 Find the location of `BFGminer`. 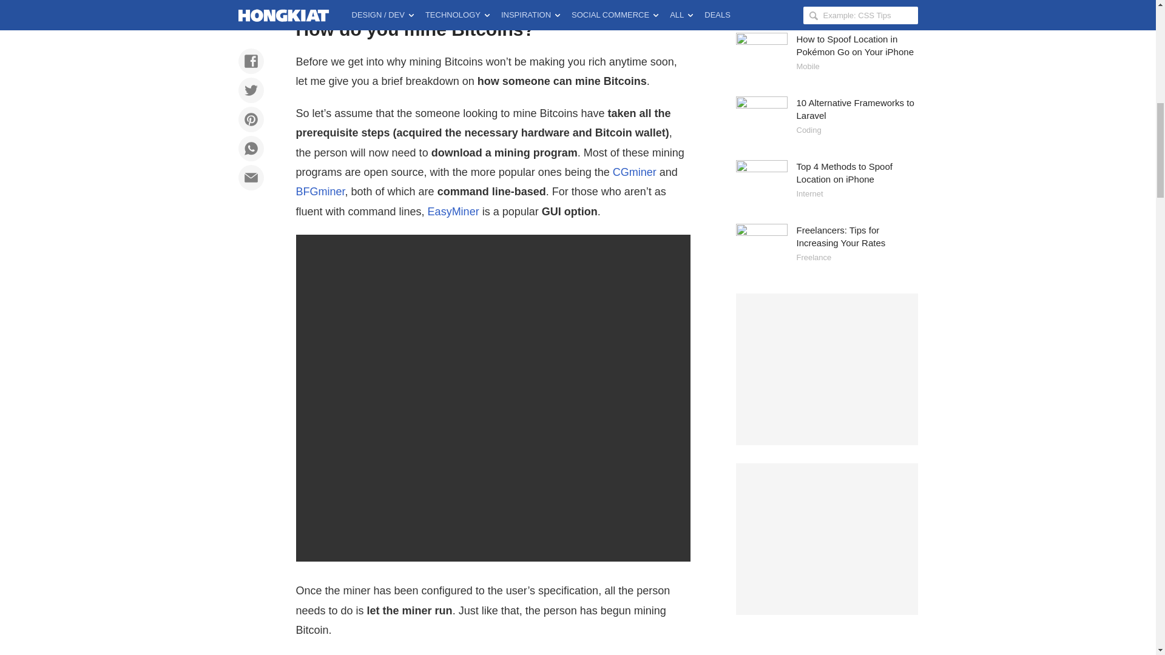

BFGminer is located at coordinates (320, 192).